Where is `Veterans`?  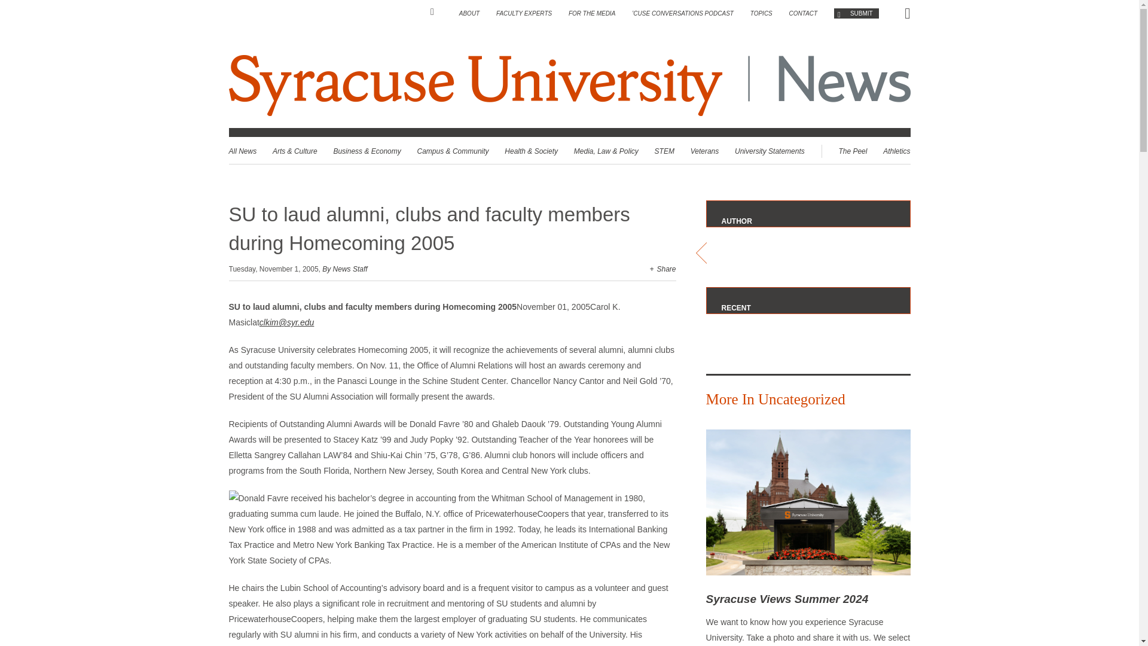 Veterans is located at coordinates (705, 151).